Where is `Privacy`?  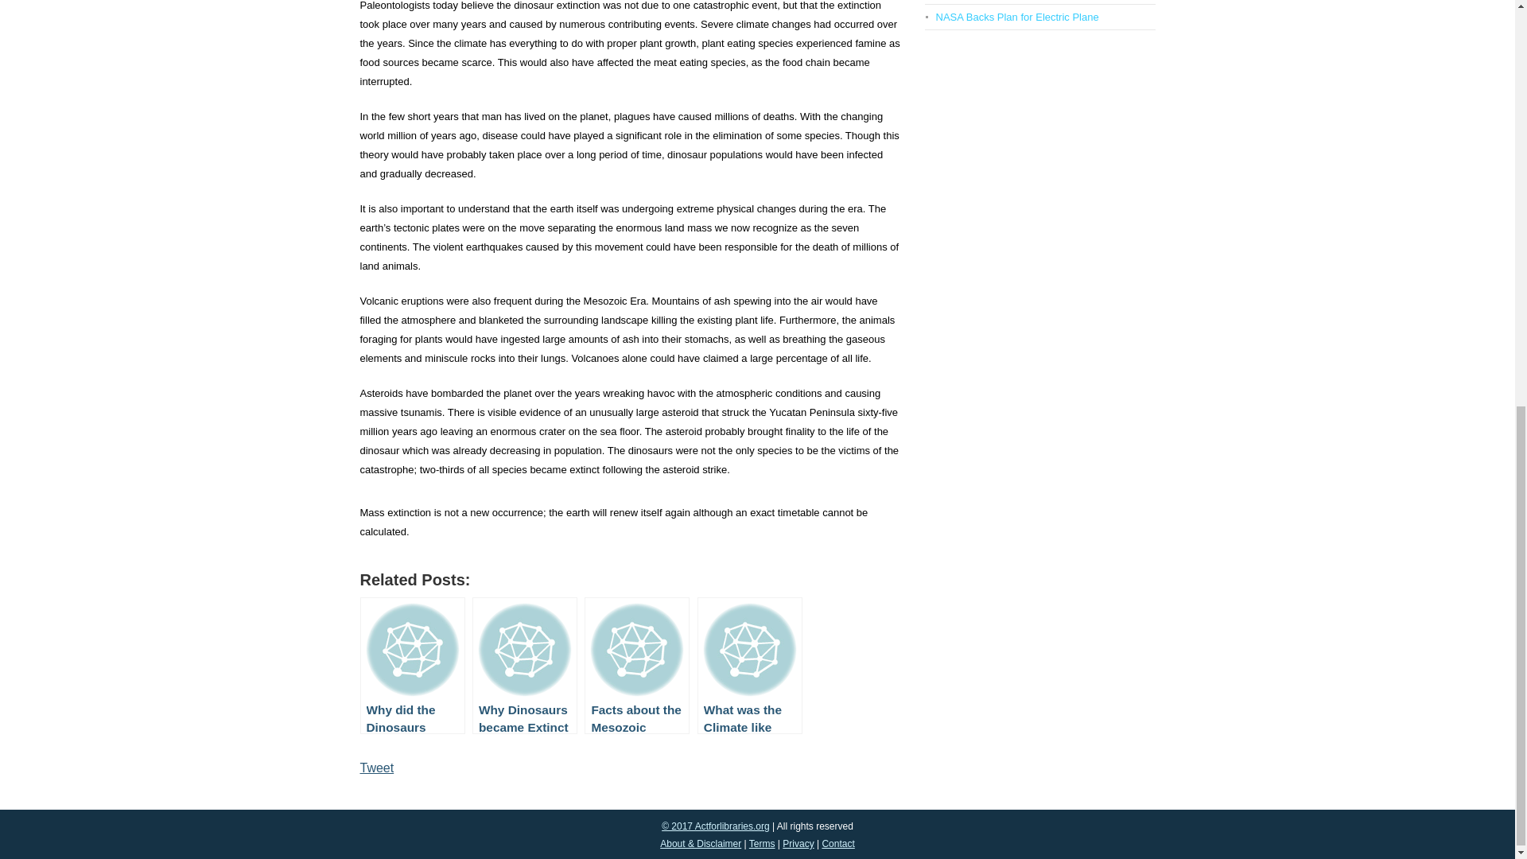
Privacy is located at coordinates (798, 844).